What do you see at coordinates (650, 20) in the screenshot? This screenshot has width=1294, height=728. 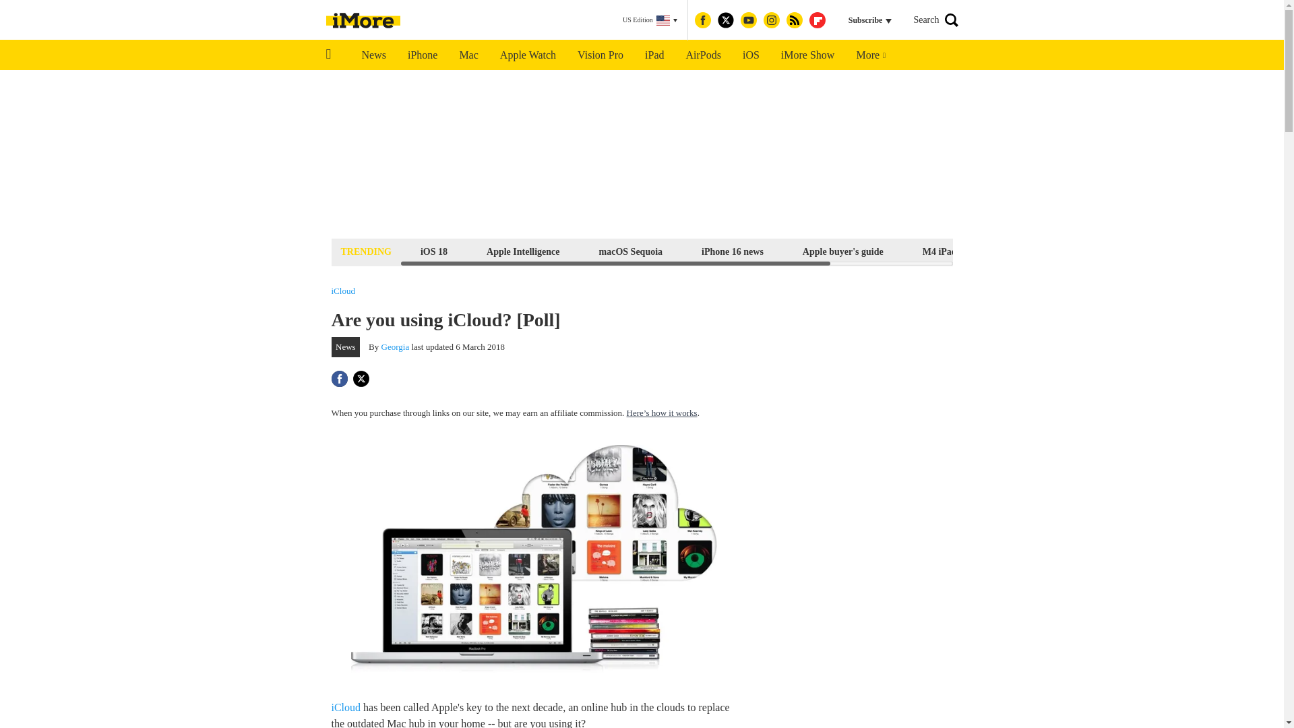 I see `US Edition` at bounding box center [650, 20].